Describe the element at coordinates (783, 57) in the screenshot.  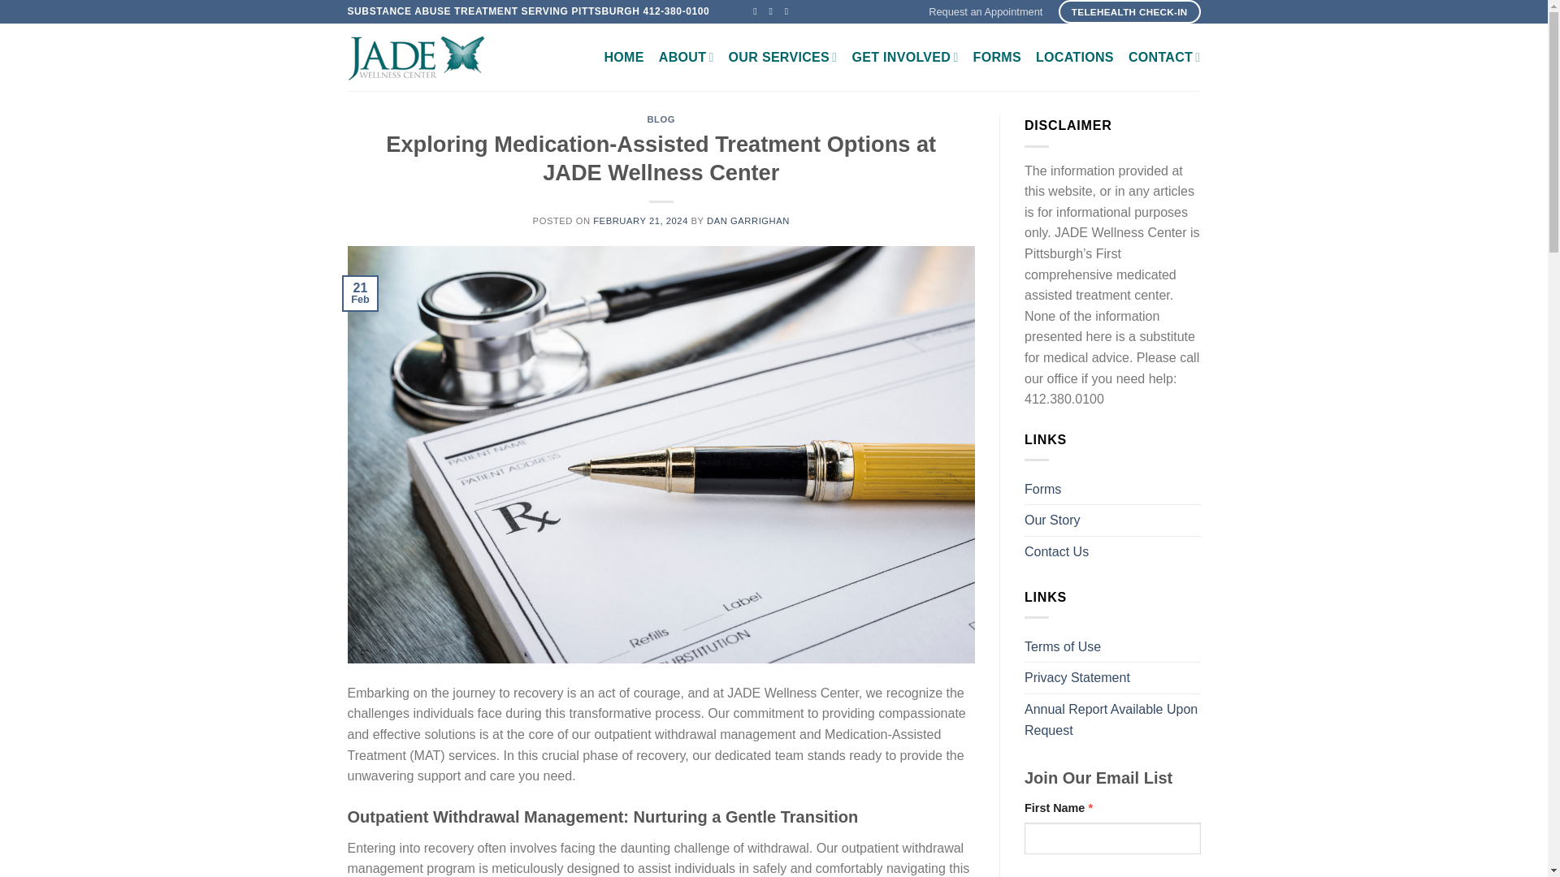
I see `OUR SERVICES` at that location.